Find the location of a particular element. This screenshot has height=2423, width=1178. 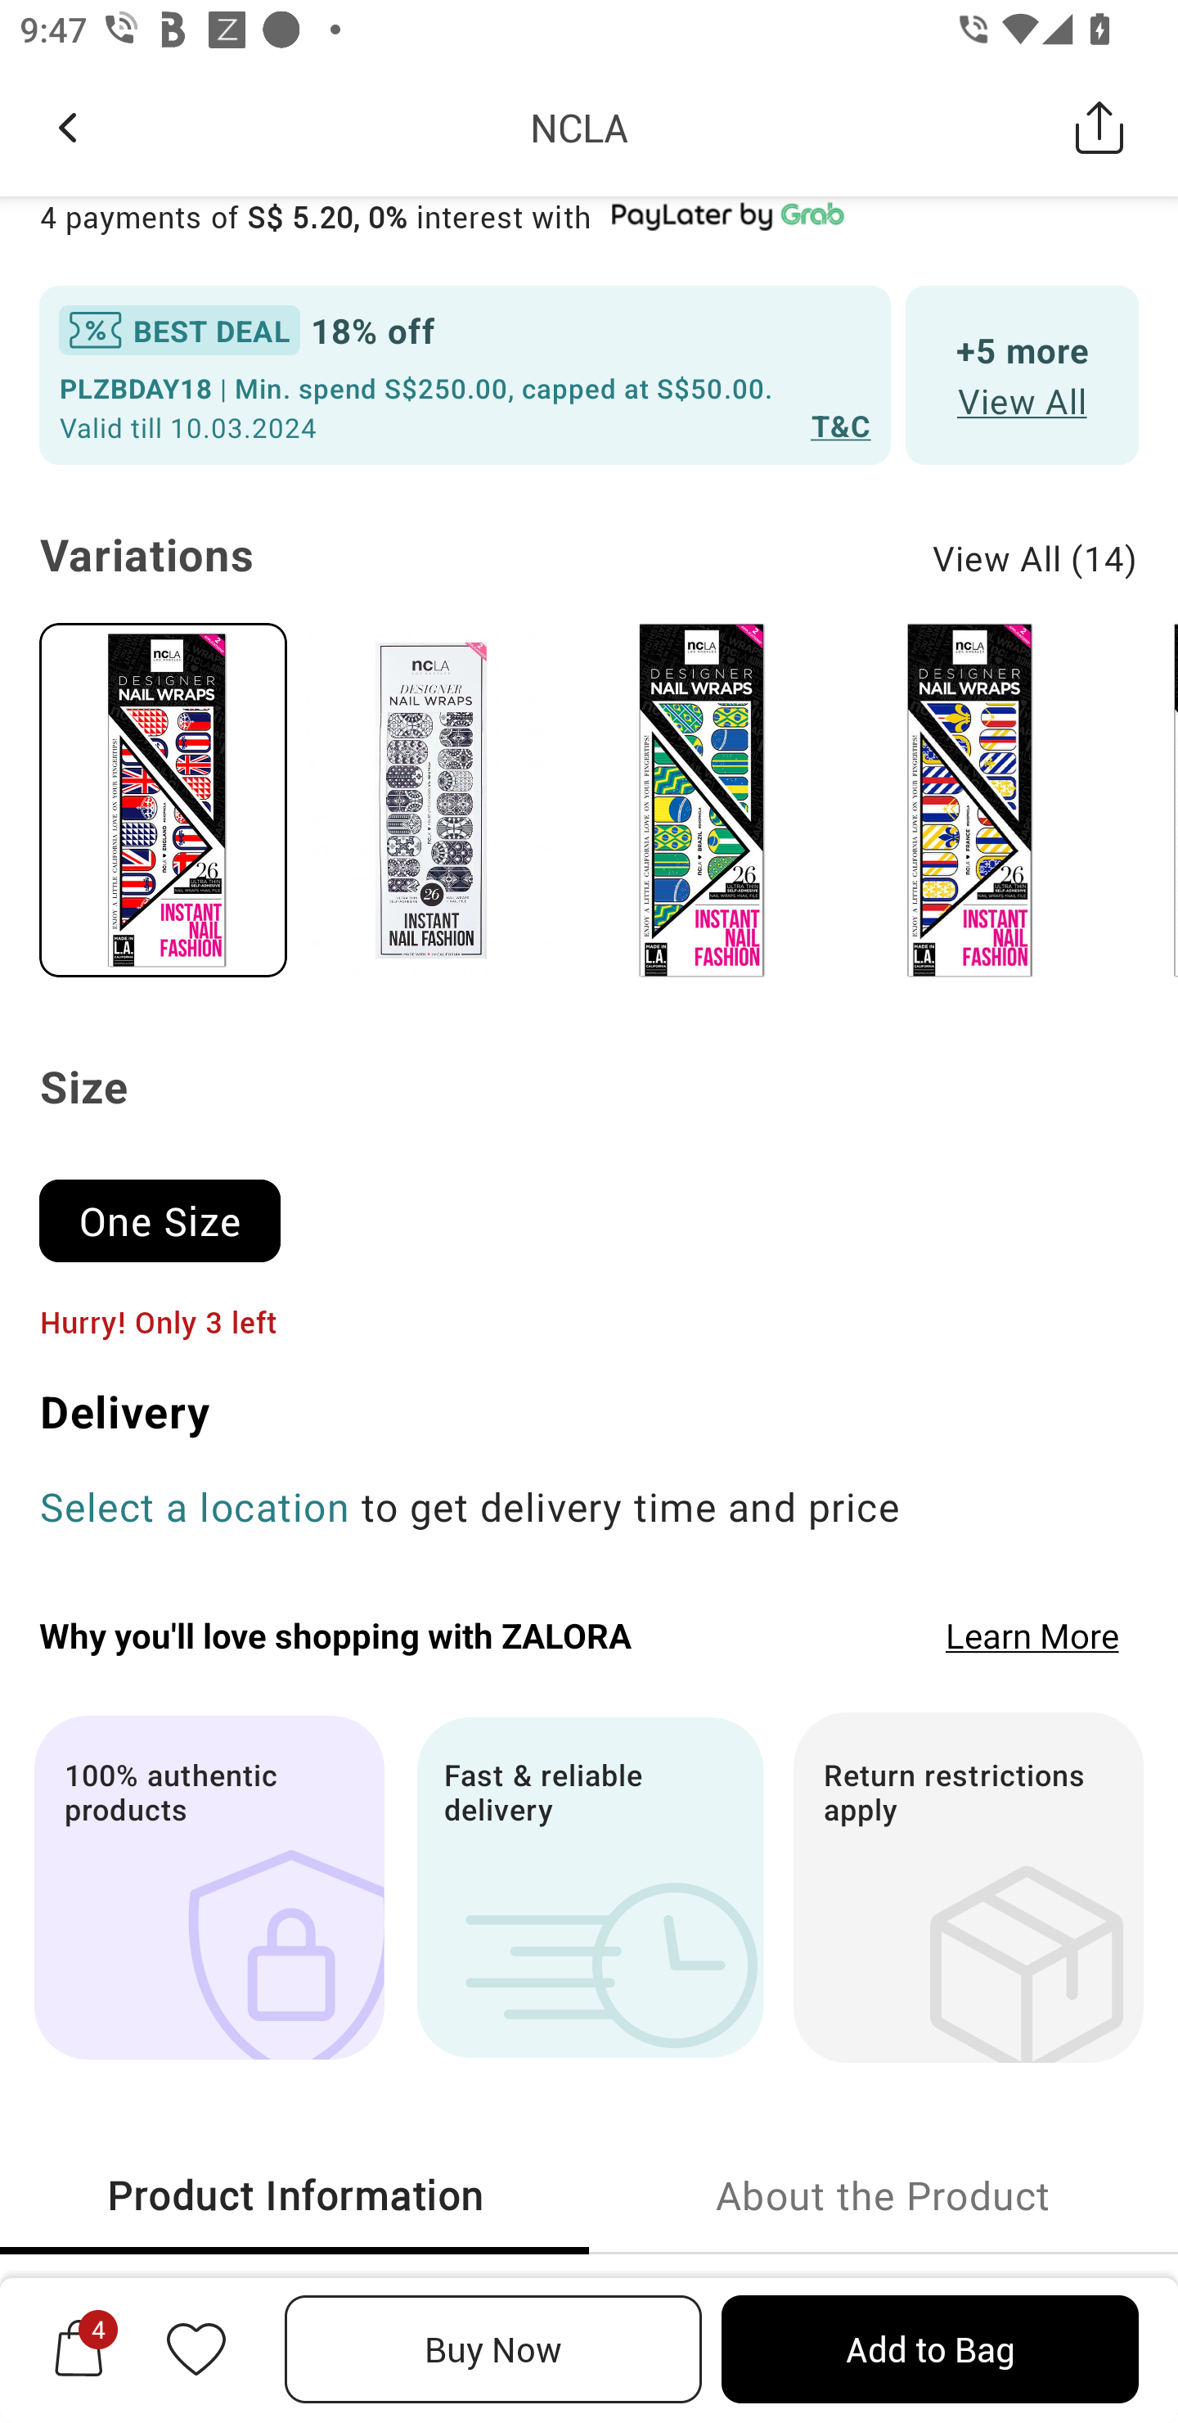

Share this Product is located at coordinates (1099, 127).